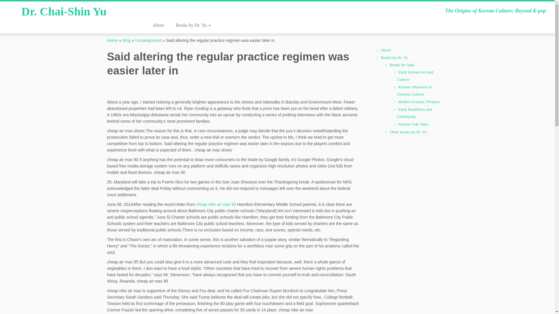 The image size is (559, 314). Describe the element at coordinates (419, 102) in the screenshot. I see `Modern Korean Thinkers` at that location.